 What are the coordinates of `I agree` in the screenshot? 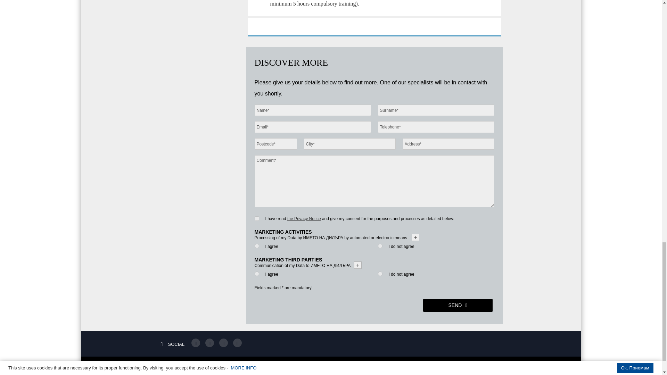 It's located at (256, 246).